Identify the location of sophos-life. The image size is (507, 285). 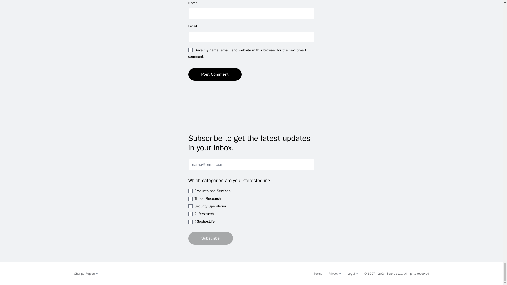
(190, 221).